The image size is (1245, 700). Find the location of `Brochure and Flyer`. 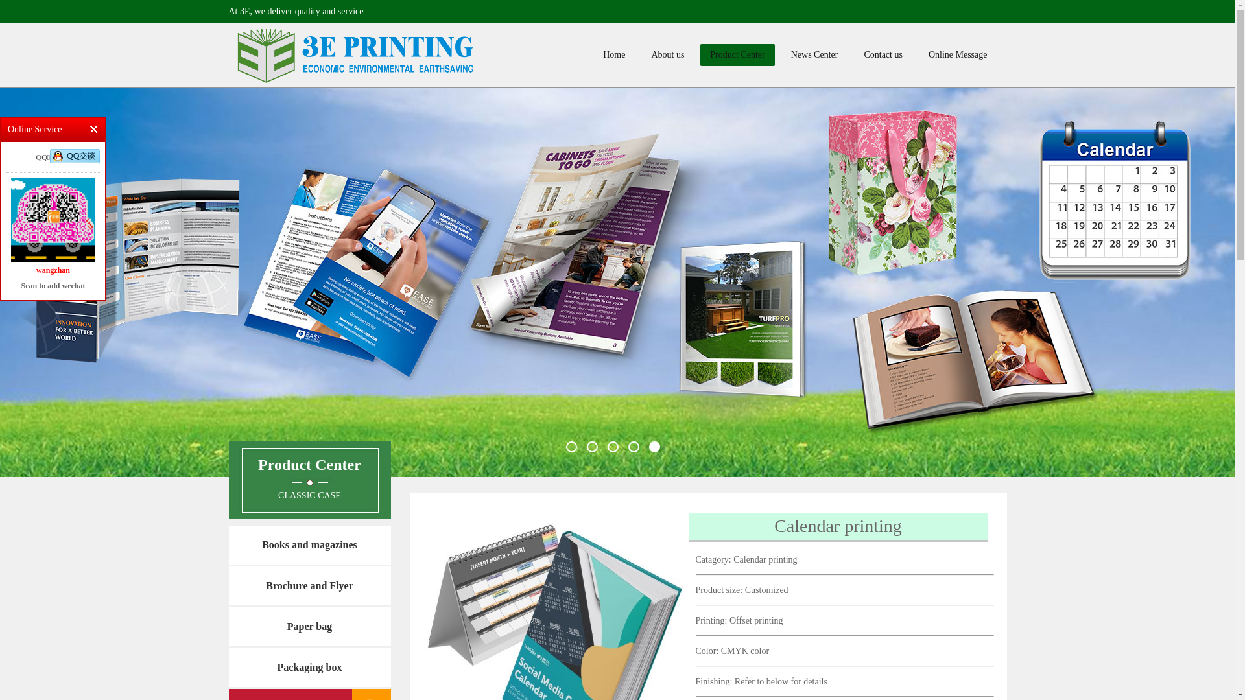

Brochure and Flyer is located at coordinates (309, 586).